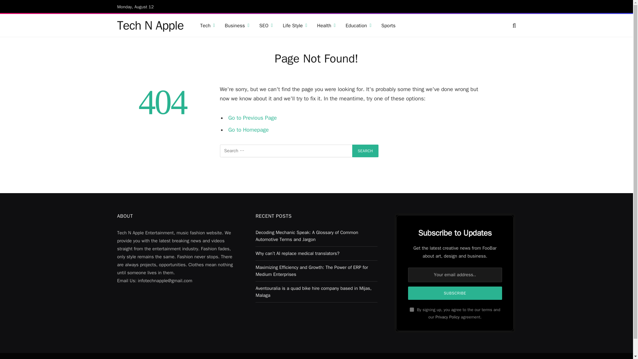 The width and height of the screenshot is (638, 359). What do you see at coordinates (455, 293) in the screenshot?
I see `Subscribe` at bounding box center [455, 293].